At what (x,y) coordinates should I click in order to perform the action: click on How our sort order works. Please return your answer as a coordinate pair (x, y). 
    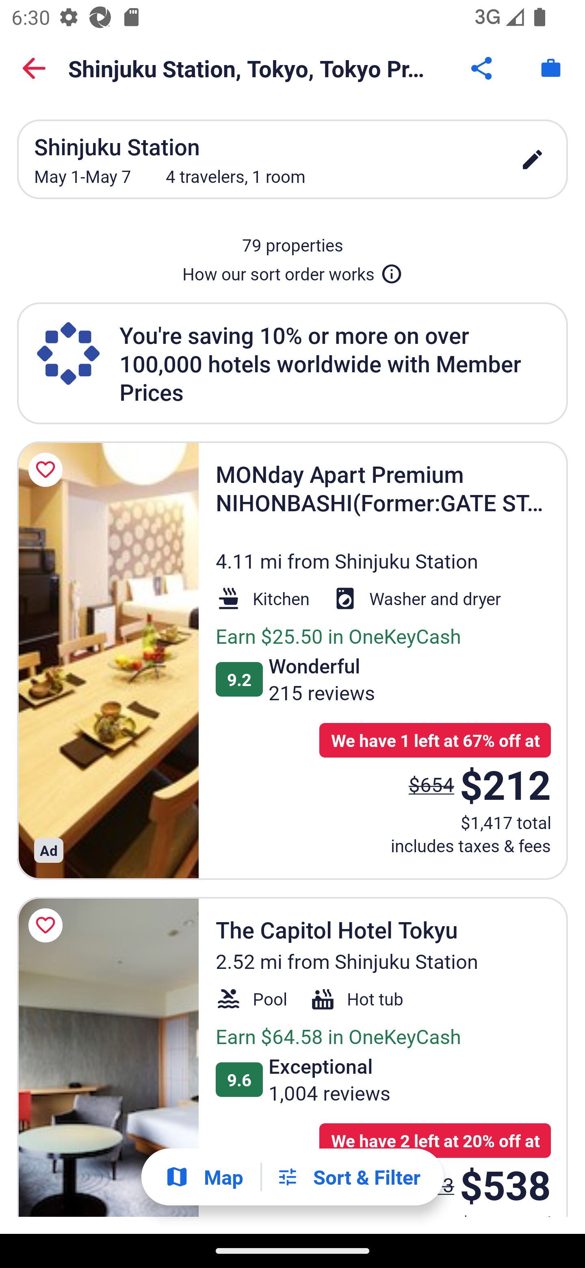
    Looking at the image, I should click on (292, 271).